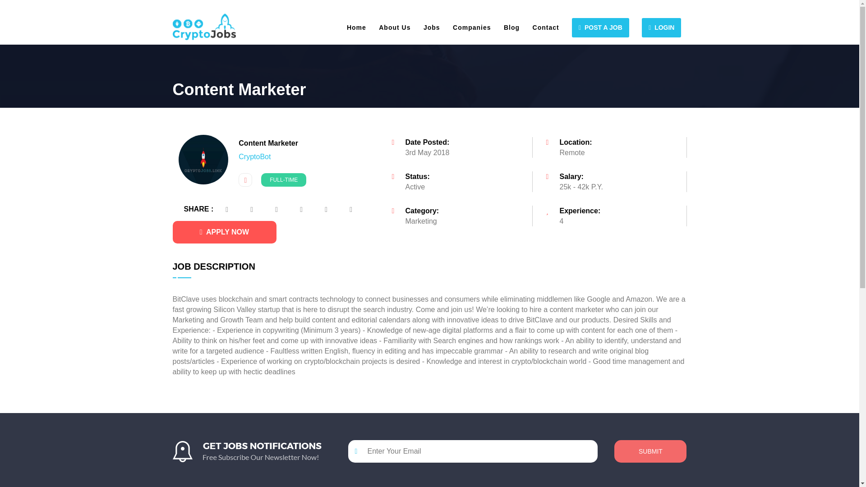  What do you see at coordinates (431, 28) in the screenshot?
I see `Jobs` at bounding box center [431, 28].